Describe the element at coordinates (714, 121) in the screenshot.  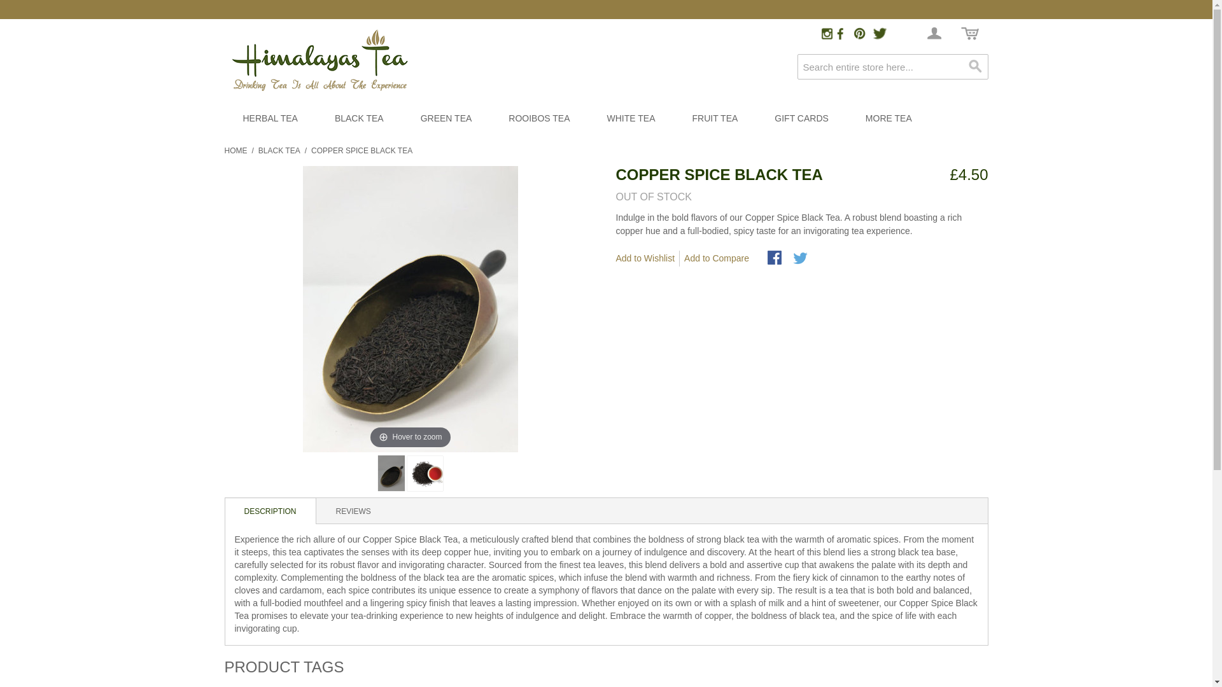
I see `FRUIT TEA` at that location.